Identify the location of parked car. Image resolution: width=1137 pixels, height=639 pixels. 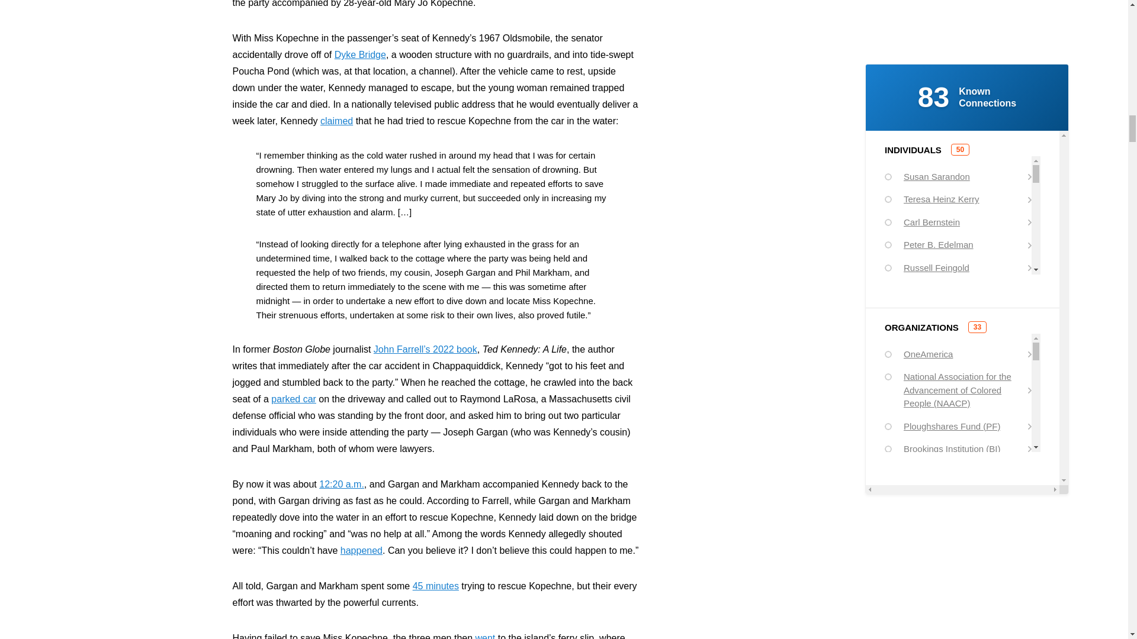
(294, 399).